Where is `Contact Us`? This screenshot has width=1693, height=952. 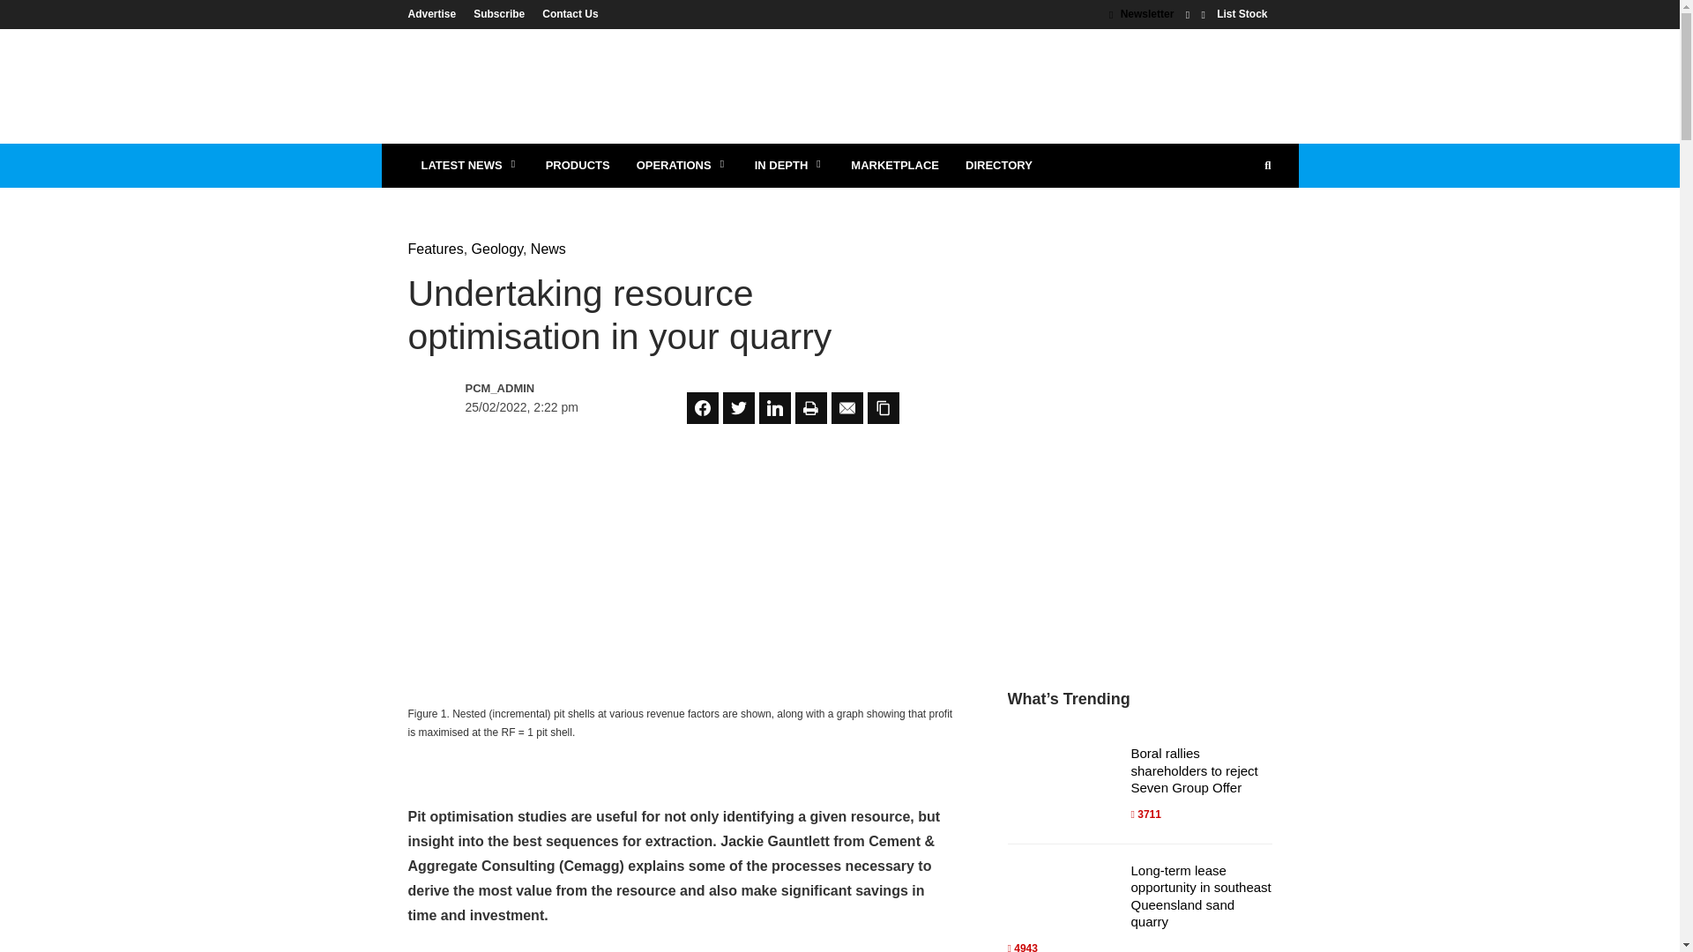 Contact Us is located at coordinates (564, 13).